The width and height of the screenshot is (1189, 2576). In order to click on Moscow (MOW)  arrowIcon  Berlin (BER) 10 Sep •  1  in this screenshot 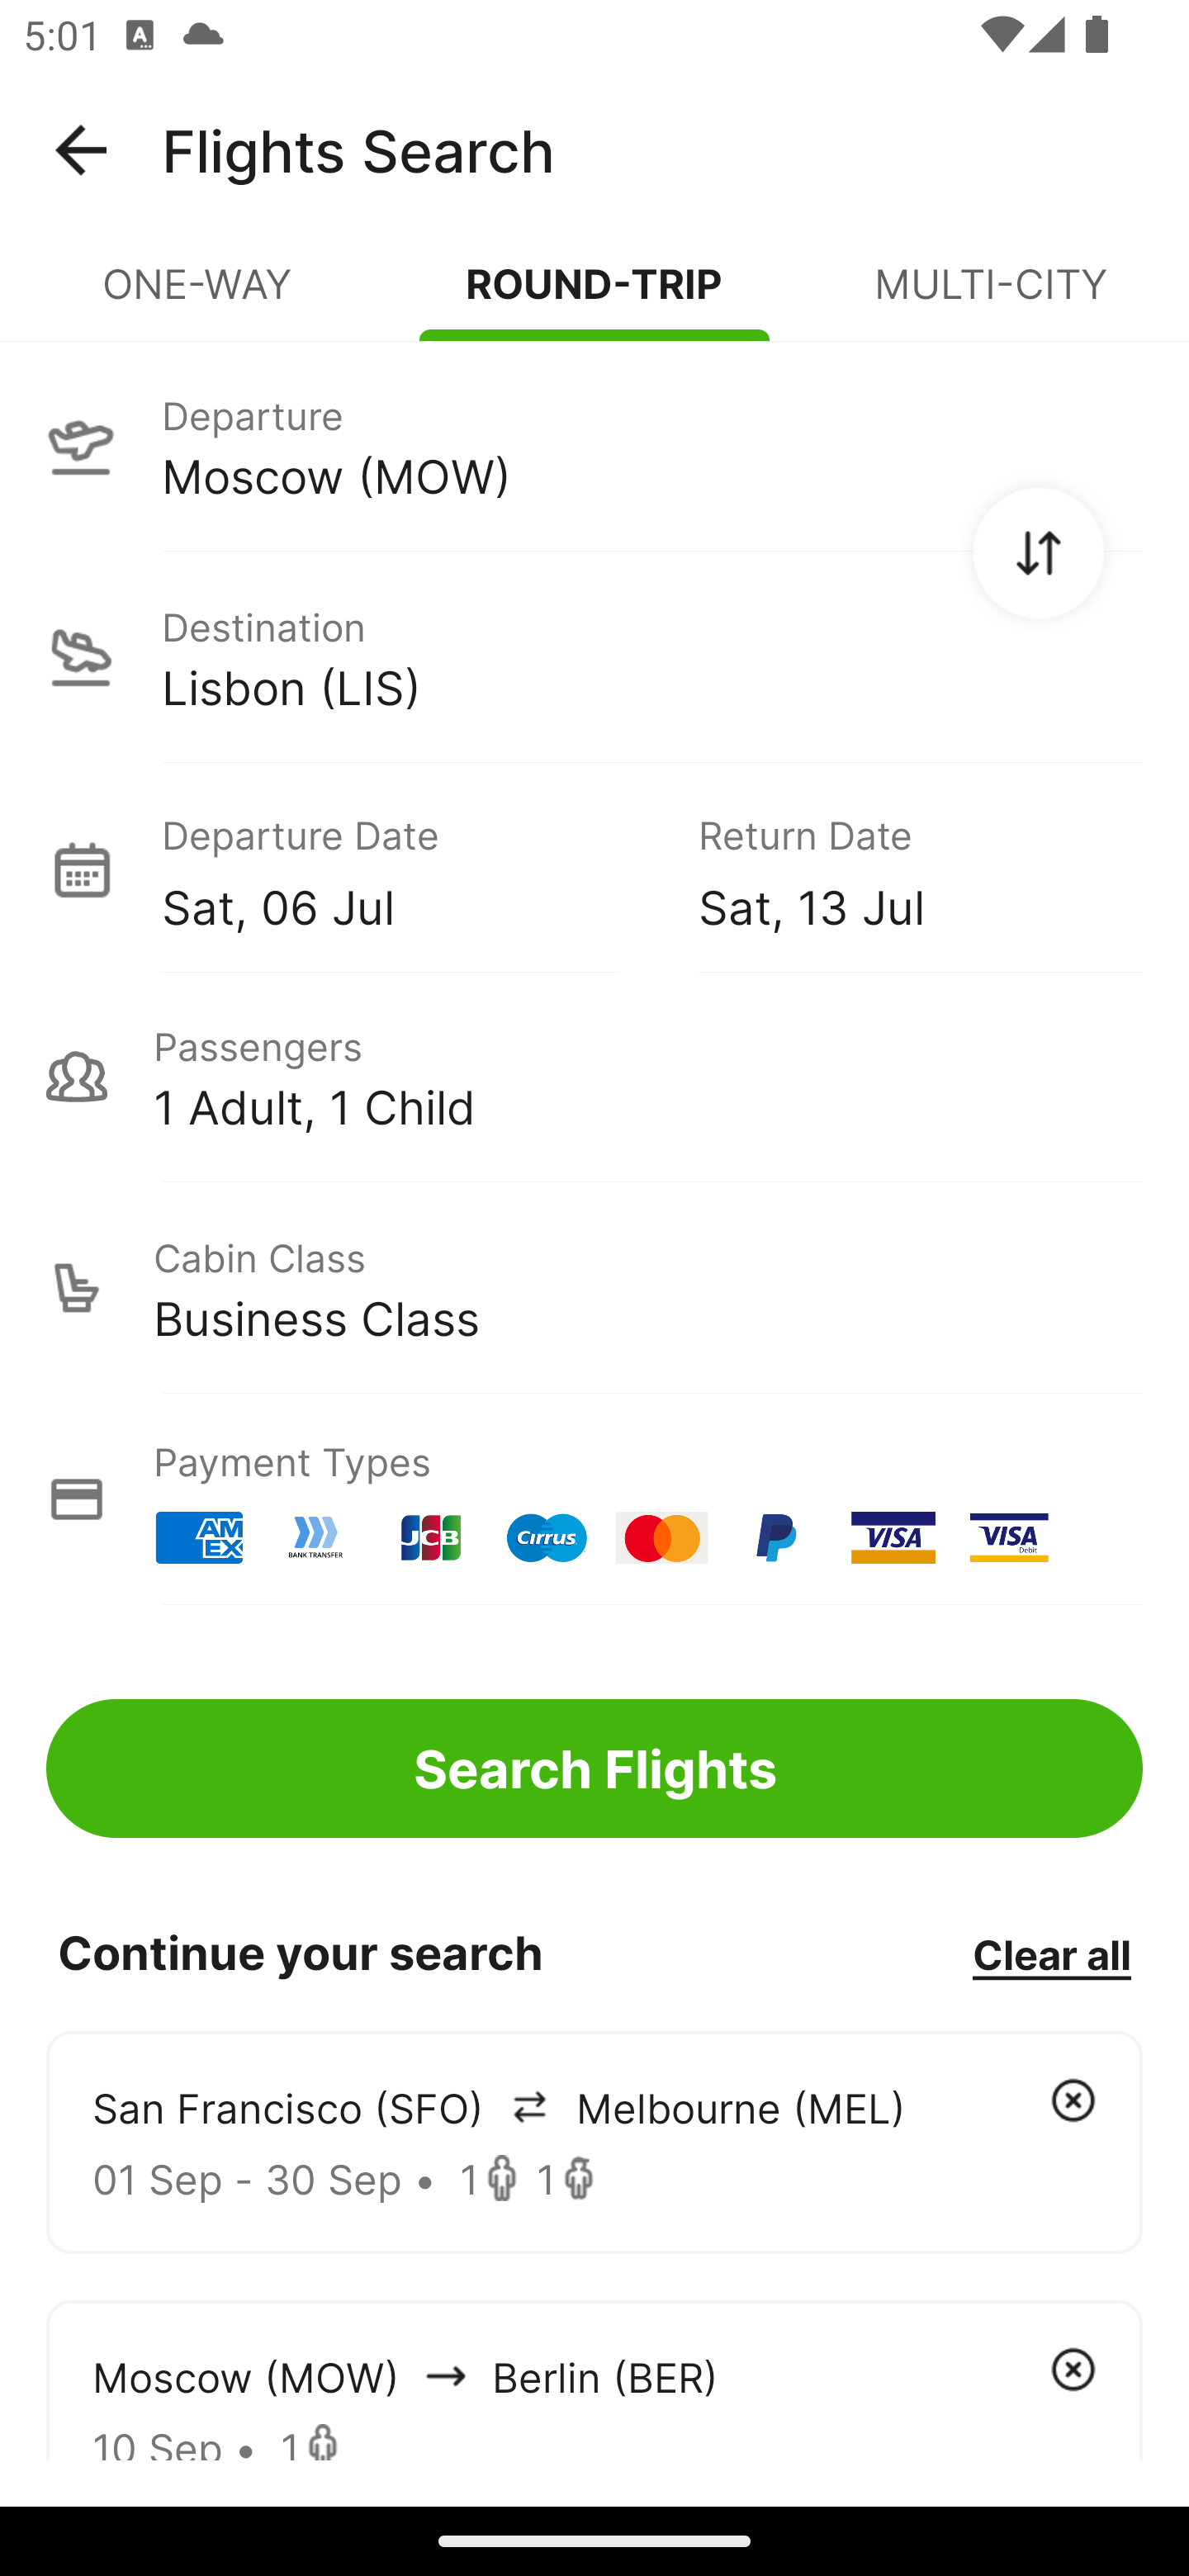, I will do `click(594, 2379)`.